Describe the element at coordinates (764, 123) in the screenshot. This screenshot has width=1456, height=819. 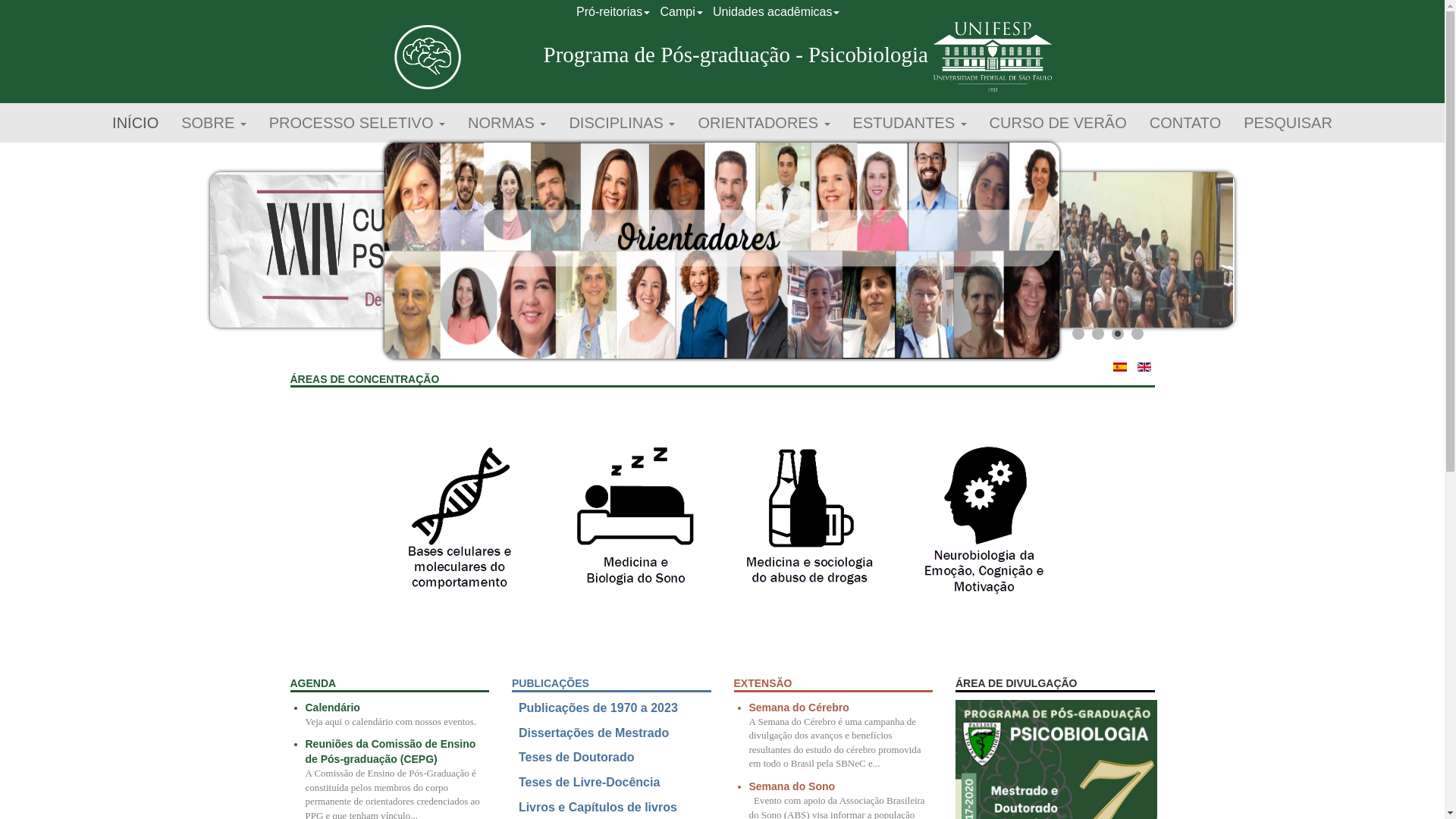
I see `ORIENTADORES` at that location.